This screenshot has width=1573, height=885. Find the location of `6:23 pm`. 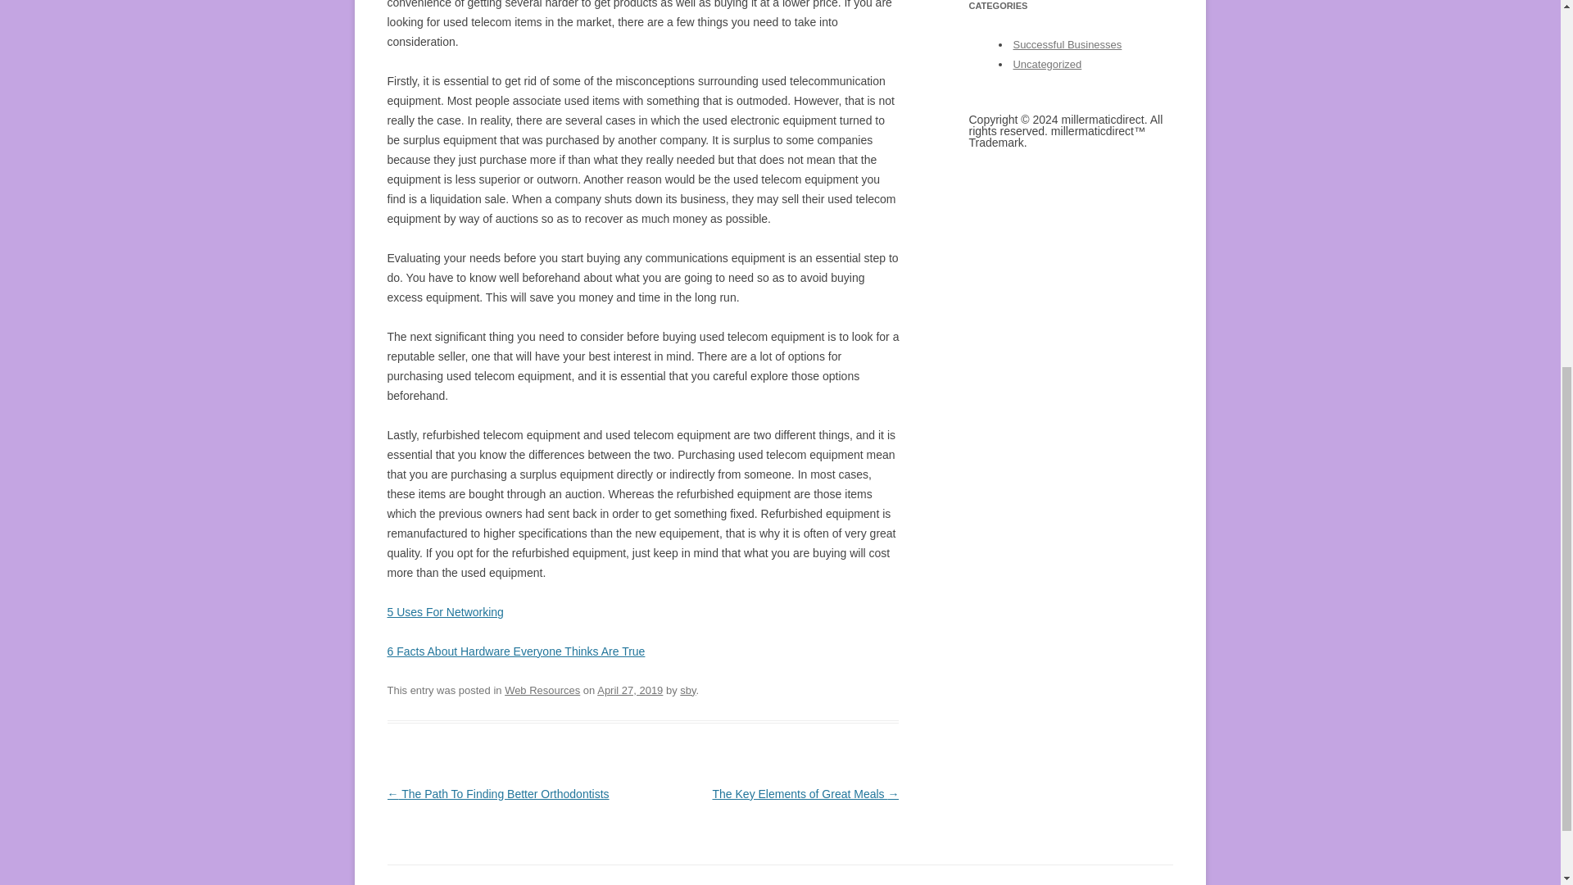

6:23 pm is located at coordinates (629, 690).